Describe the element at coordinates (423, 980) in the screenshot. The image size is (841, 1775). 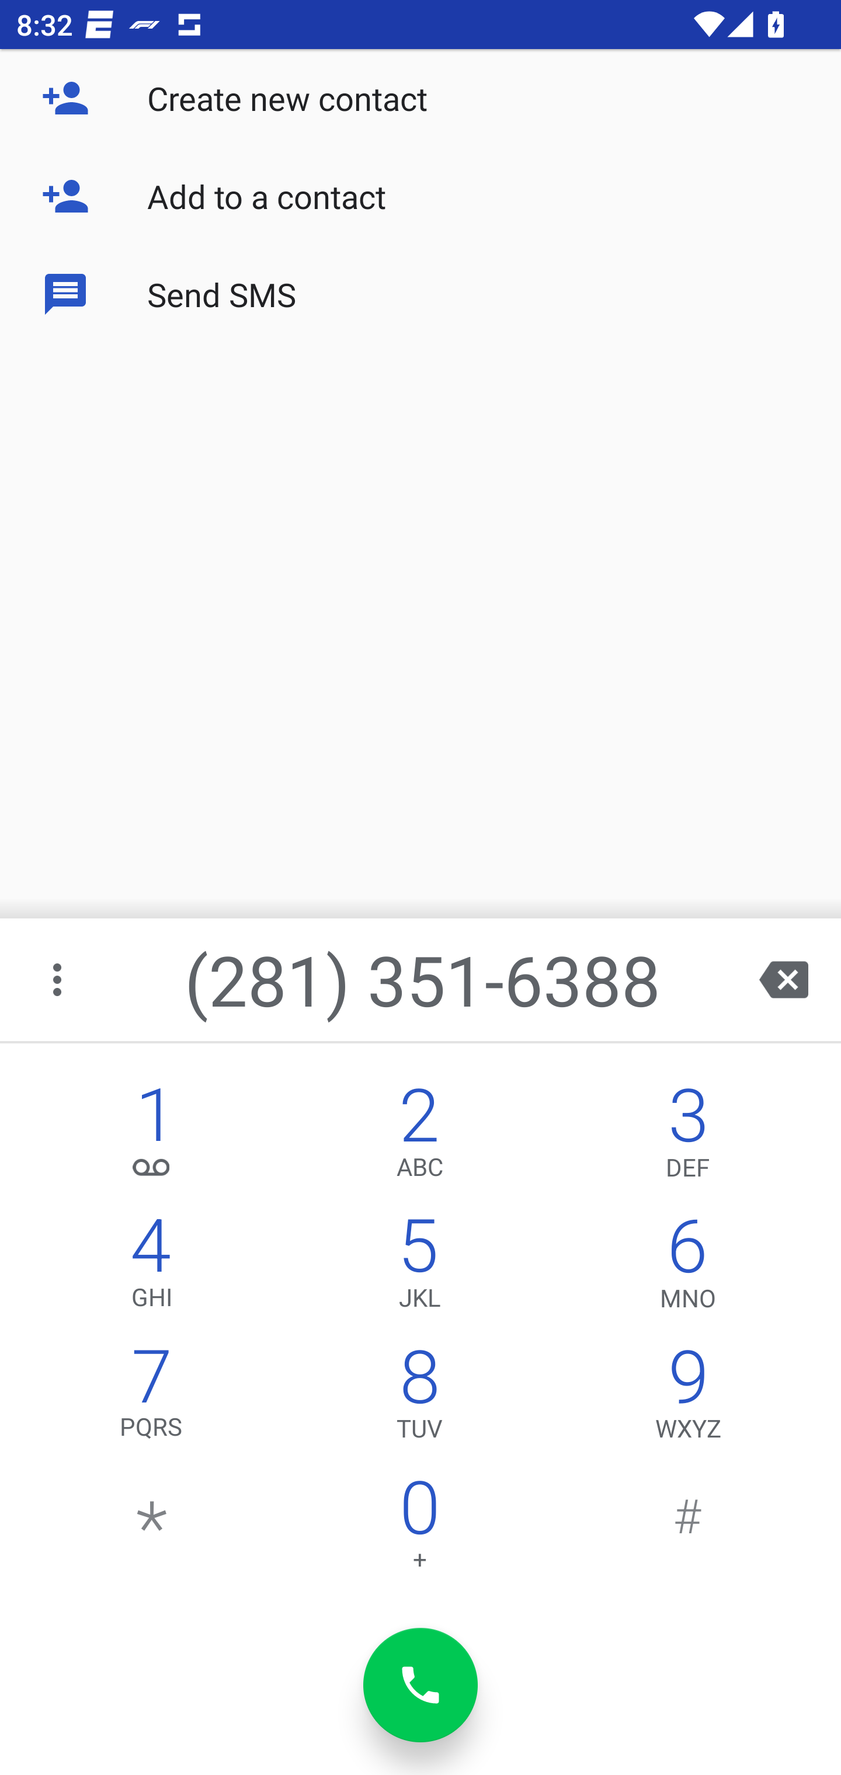
I see `(281) 351-6388` at that location.